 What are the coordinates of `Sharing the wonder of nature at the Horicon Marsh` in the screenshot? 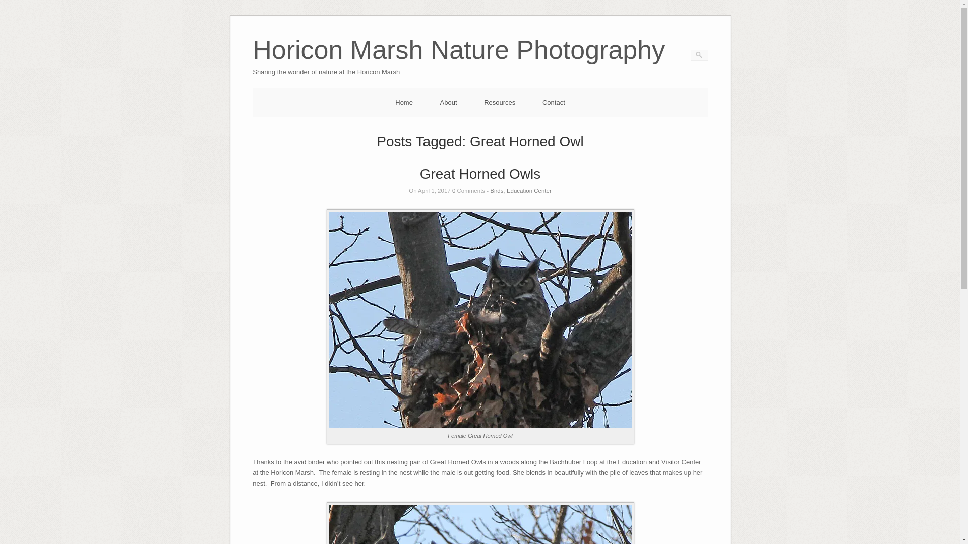 It's located at (459, 63).